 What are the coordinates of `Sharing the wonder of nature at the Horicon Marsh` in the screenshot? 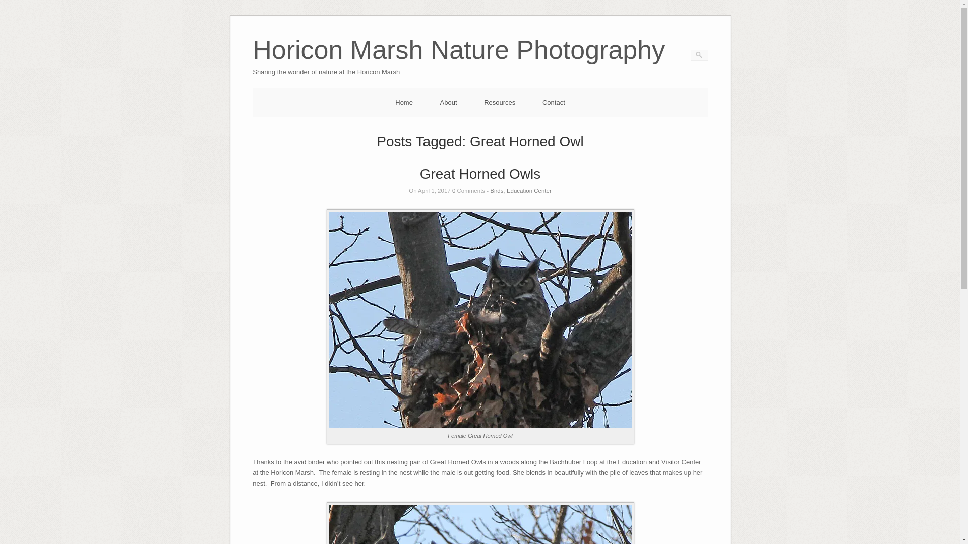 It's located at (459, 63).